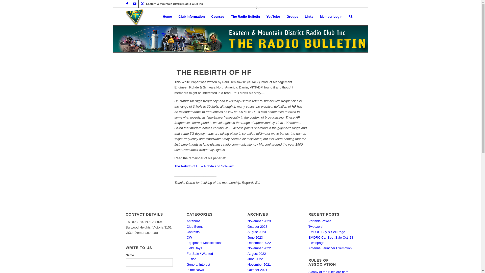 The image size is (485, 273). I want to click on 0, so click(164, 34).